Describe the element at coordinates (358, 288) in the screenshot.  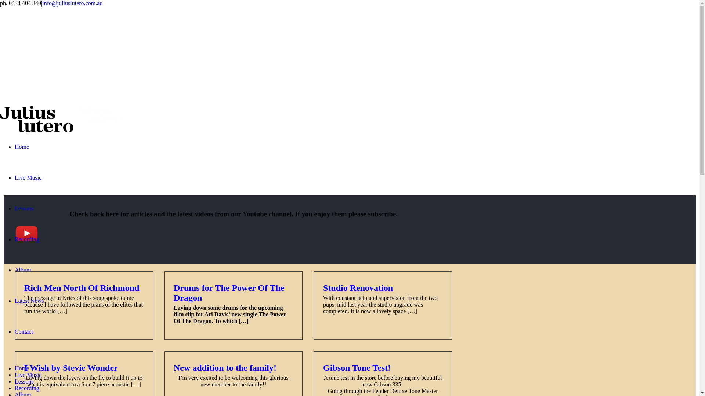
I see `Studio Renovation` at that location.